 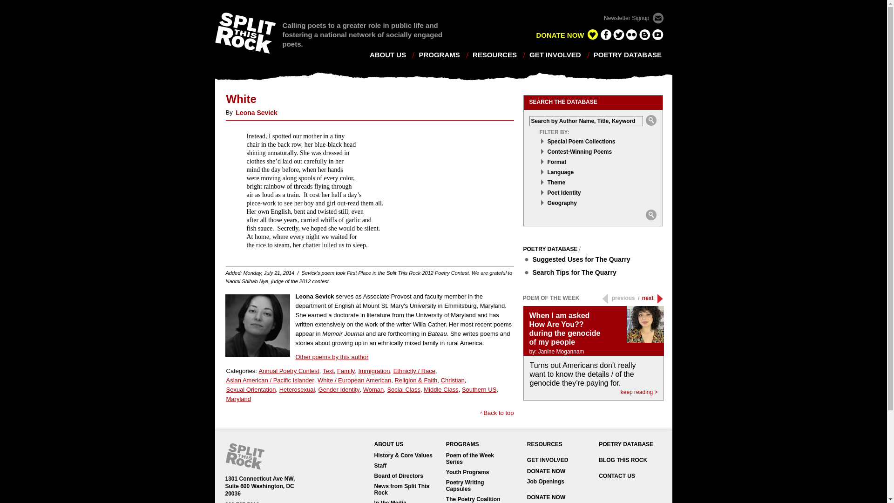 I want to click on RESOURCES, so click(x=494, y=55).